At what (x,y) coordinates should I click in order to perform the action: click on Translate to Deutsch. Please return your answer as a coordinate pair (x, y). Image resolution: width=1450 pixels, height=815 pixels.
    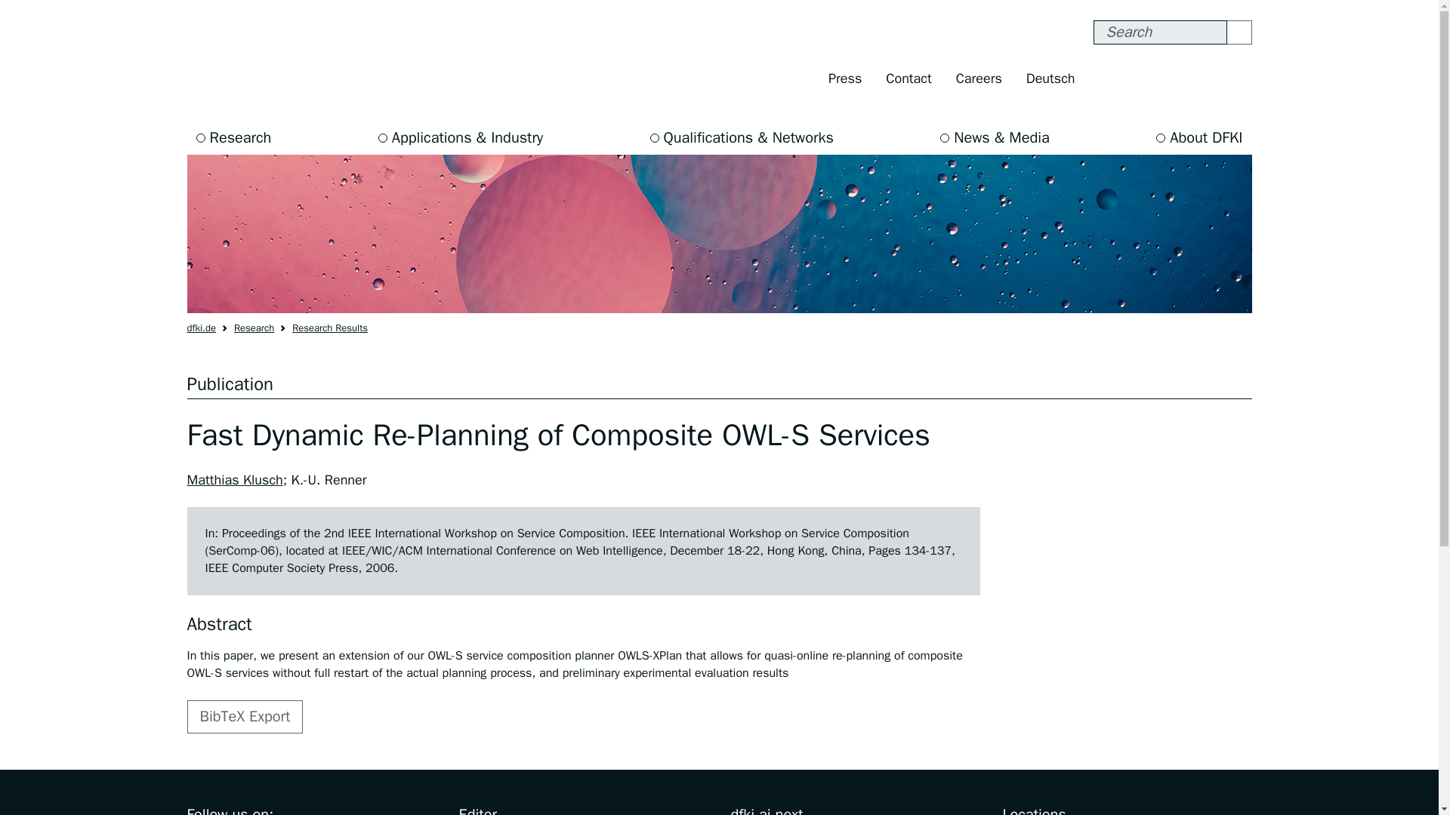
    Looking at the image, I should click on (1050, 78).